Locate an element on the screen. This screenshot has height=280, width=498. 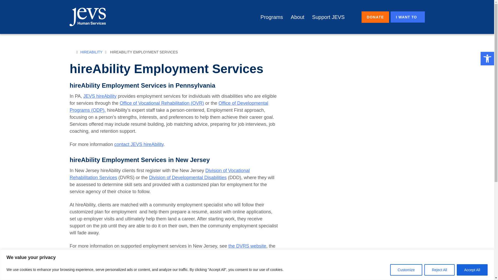
Support JEVS is located at coordinates (328, 17).